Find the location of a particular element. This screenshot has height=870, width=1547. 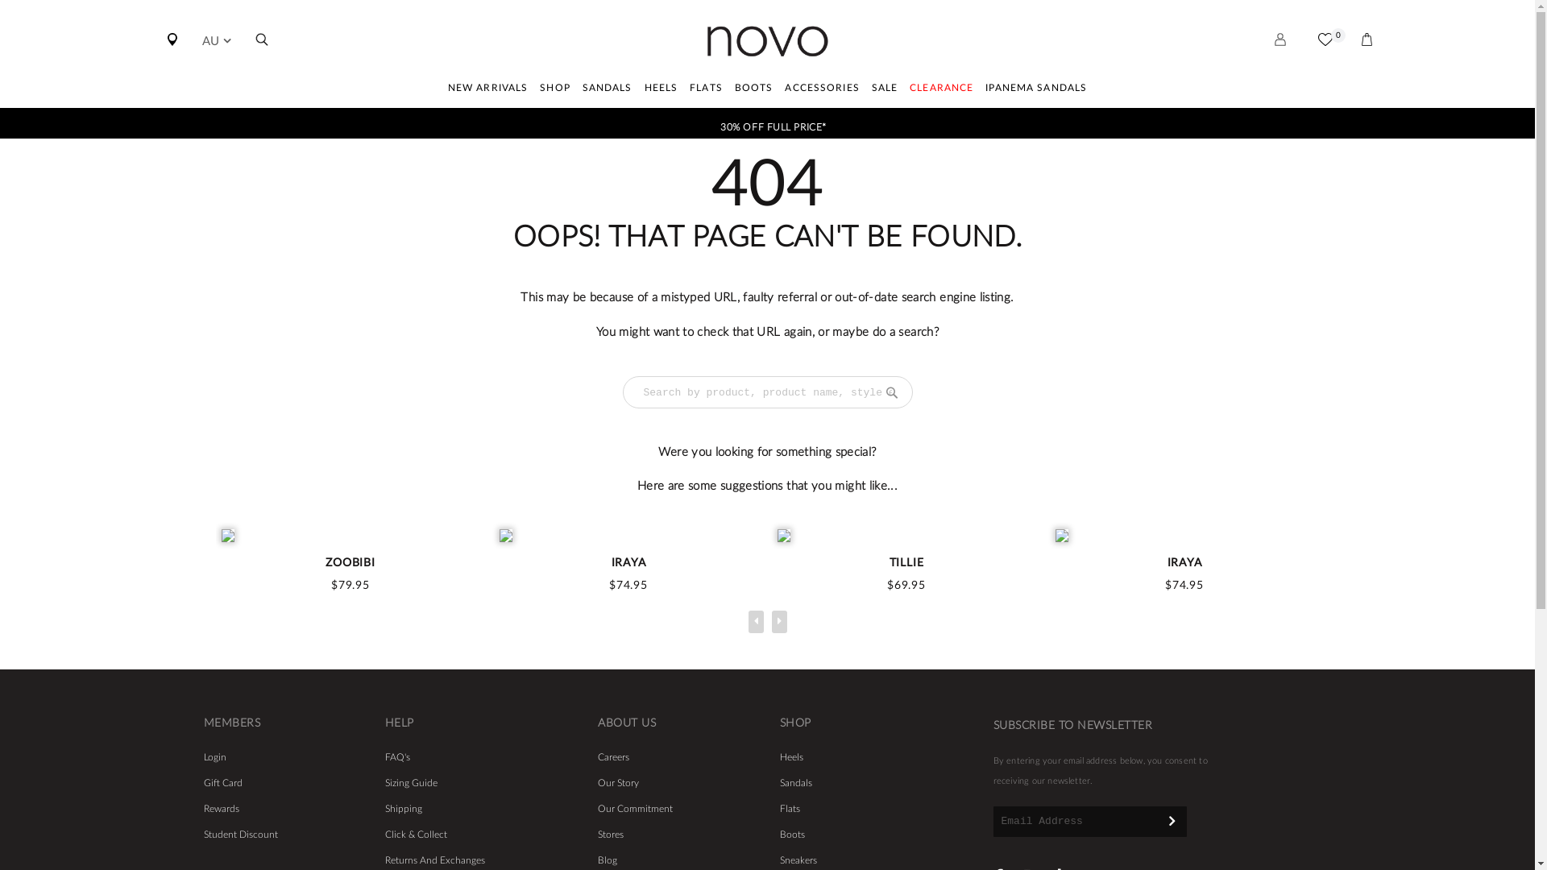

ACCESSORIES is located at coordinates (822, 90).